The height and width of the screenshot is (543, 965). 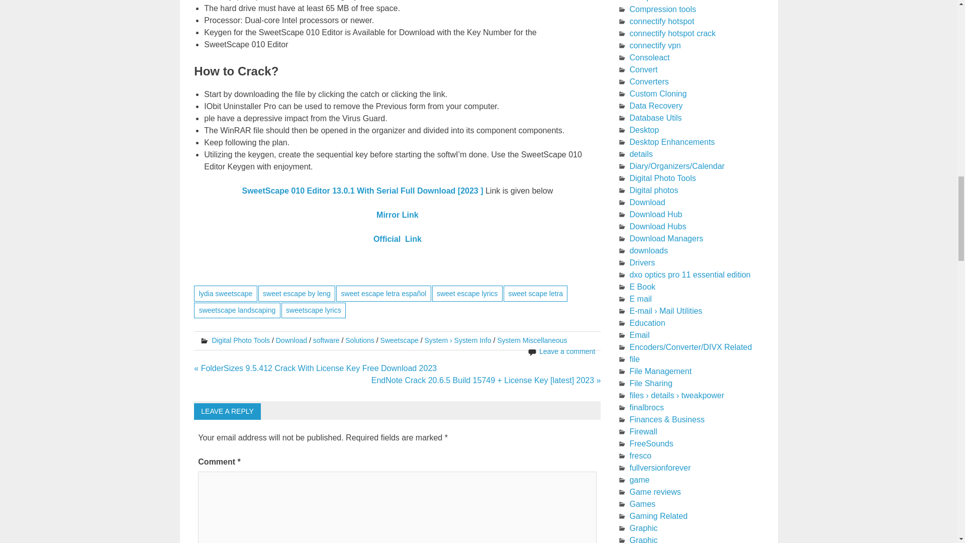 What do you see at coordinates (399, 340) in the screenshot?
I see `Sweetscape` at bounding box center [399, 340].